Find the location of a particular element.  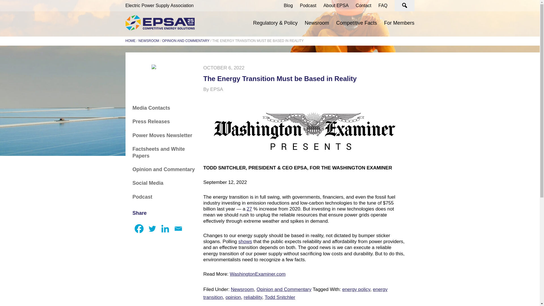

Podcast is located at coordinates (308, 5).